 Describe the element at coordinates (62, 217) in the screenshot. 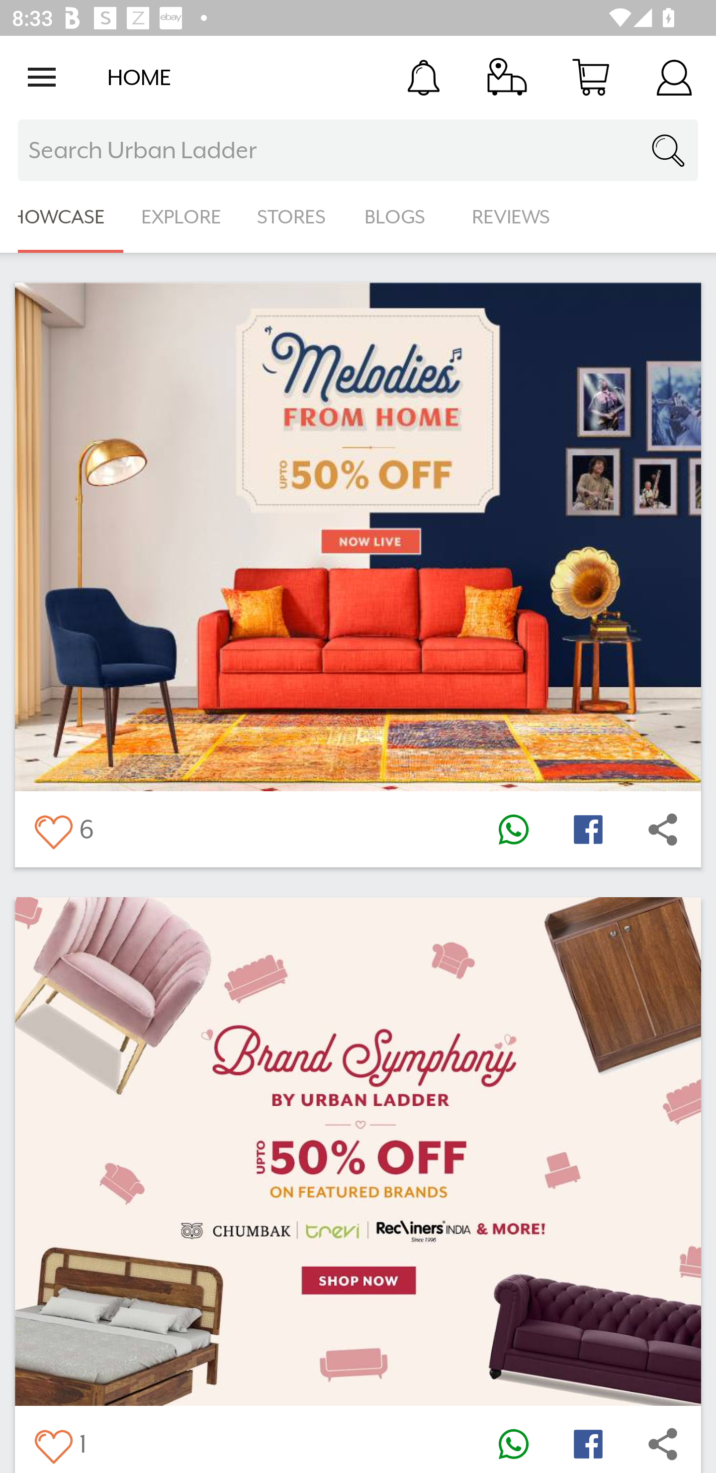

I see `SHOWCASE` at that location.